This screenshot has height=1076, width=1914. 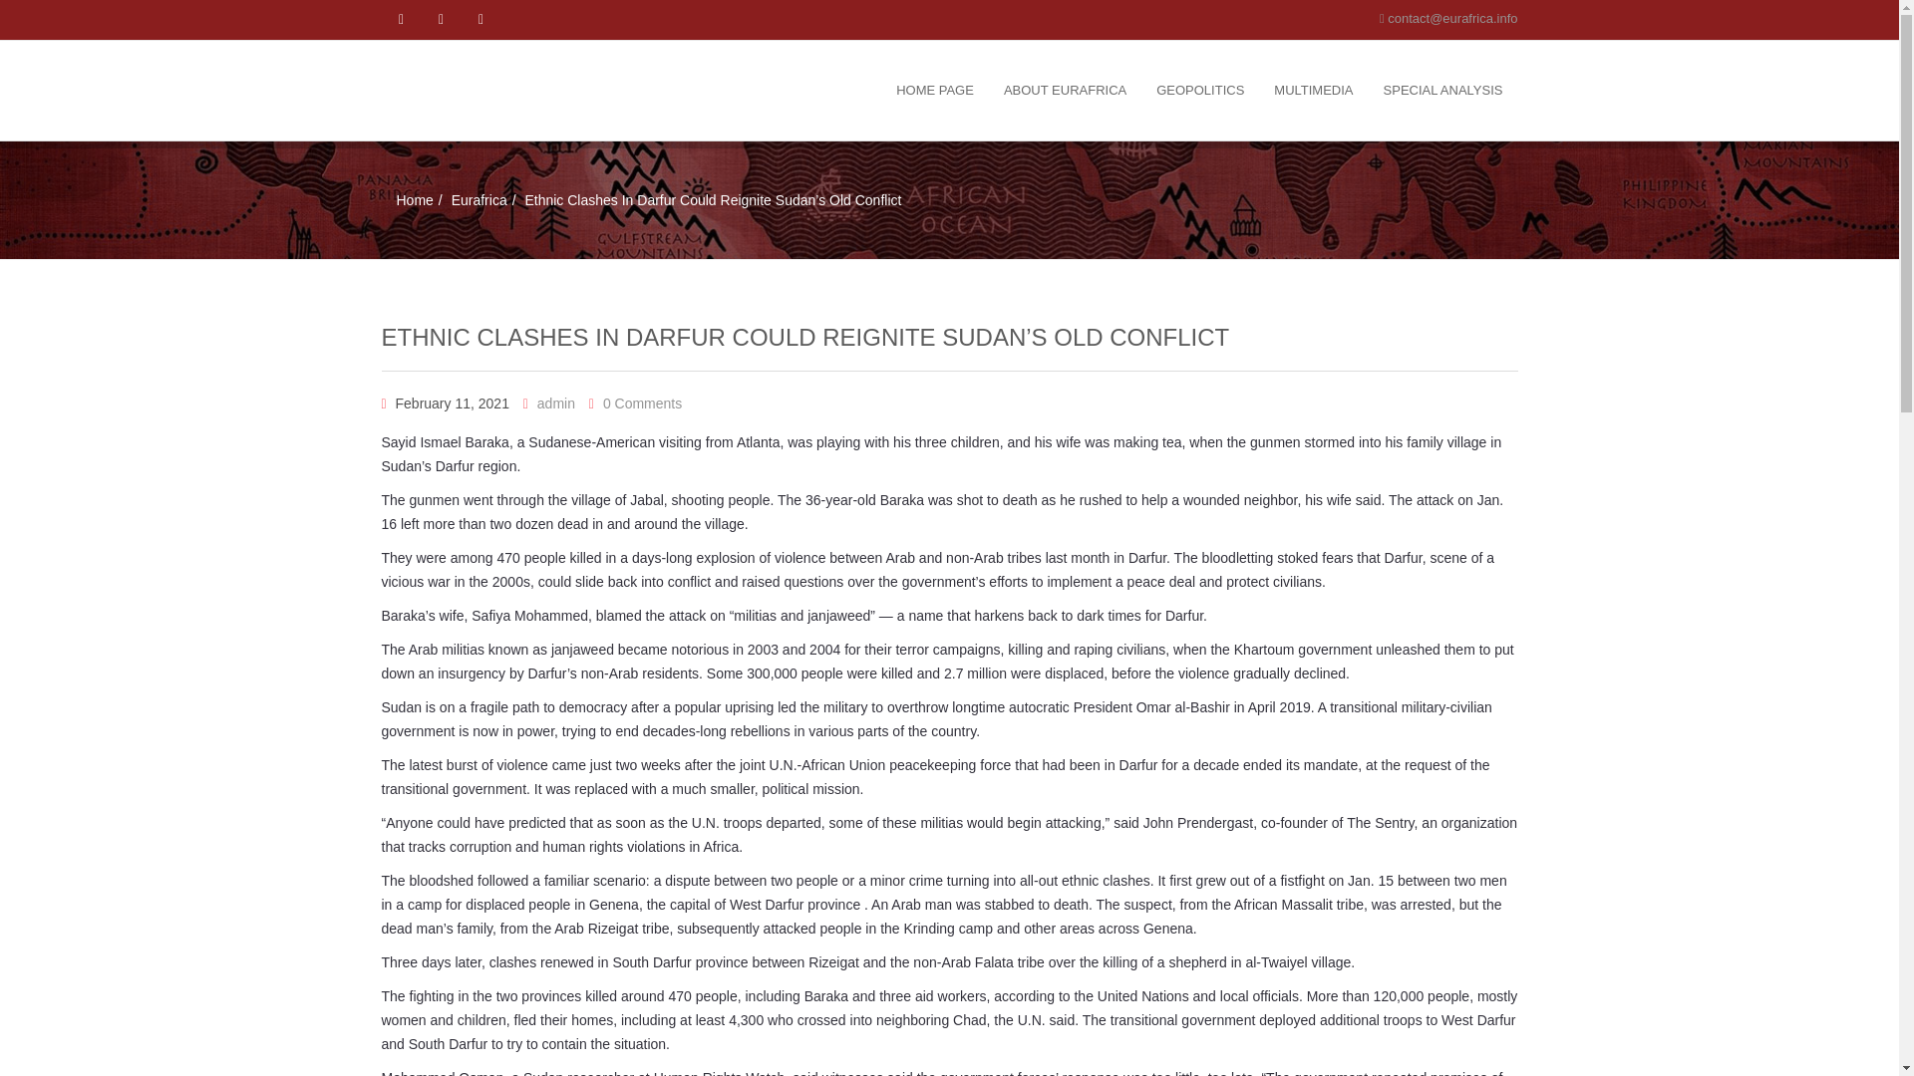 I want to click on admin, so click(x=556, y=403).